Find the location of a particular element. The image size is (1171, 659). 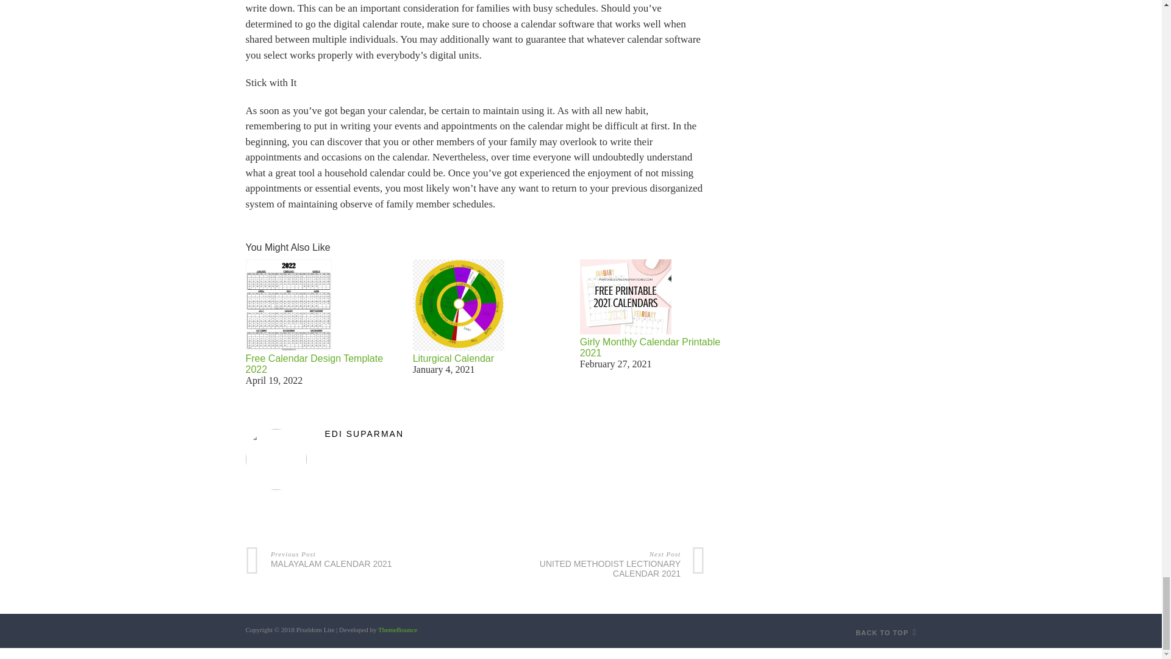

Free Calendar Design Template 2022 is located at coordinates (454, 358).